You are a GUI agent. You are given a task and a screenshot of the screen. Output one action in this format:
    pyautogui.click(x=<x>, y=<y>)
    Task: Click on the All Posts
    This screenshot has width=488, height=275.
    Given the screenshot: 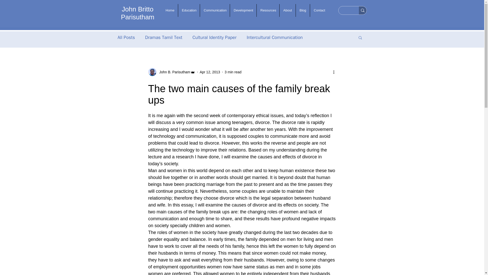 What is the action you would take?
    pyautogui.click(x=126, y=37)
    